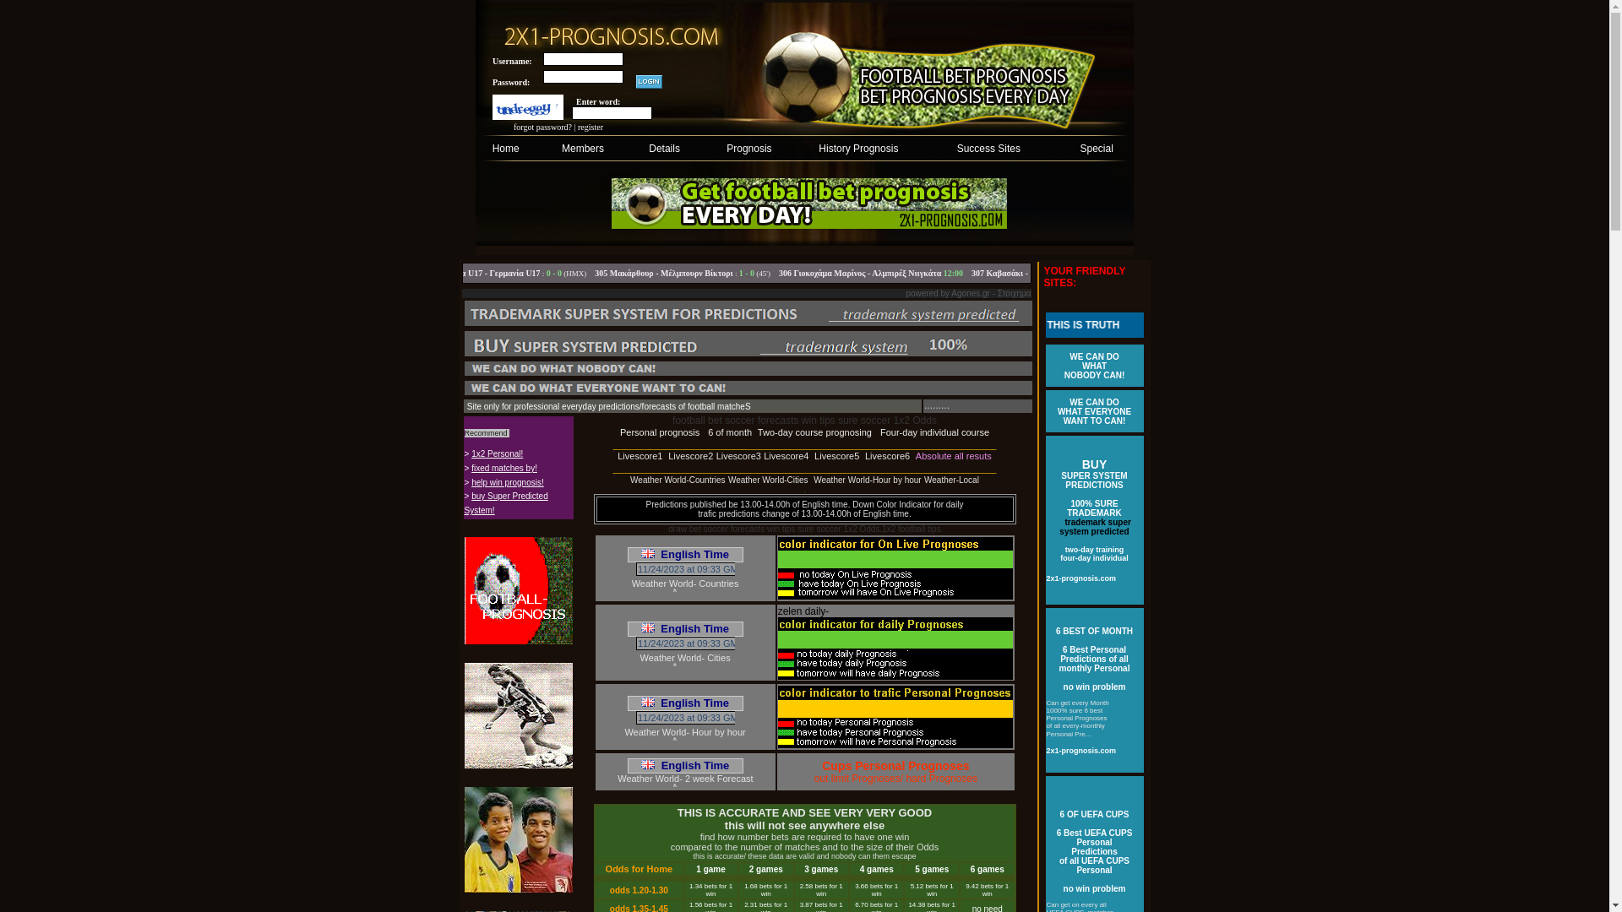  What do you see at coordinates (506, 148) in the screenshot?
I see `Home` at bounding box center [506, 148].